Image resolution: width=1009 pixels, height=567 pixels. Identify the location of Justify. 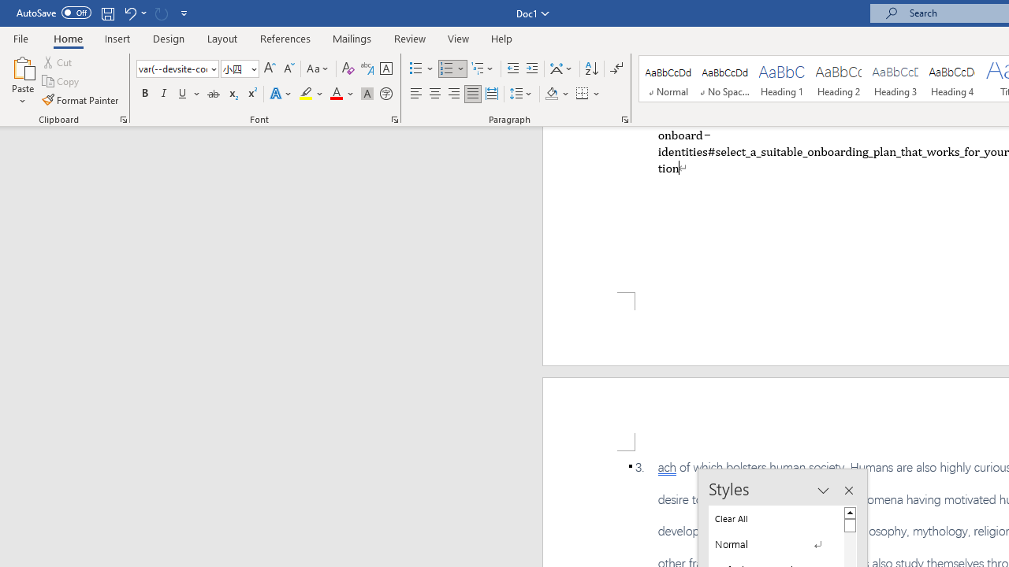
(472, 94).